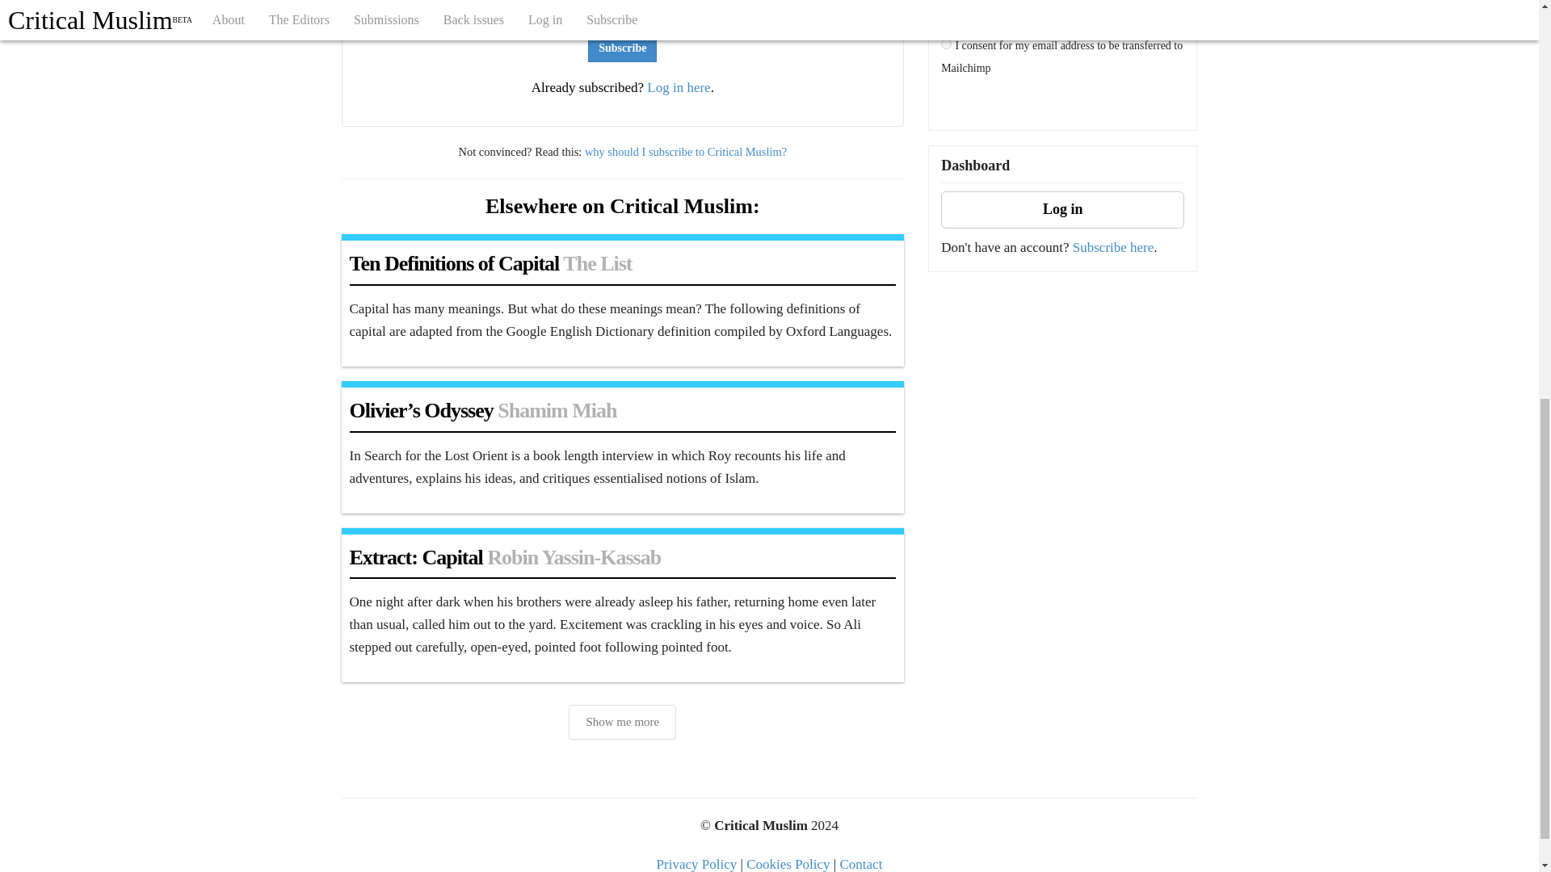 The width and height of the screenshot is (1551, 872). I want to click on Shamim Miah, so click(557, 410).